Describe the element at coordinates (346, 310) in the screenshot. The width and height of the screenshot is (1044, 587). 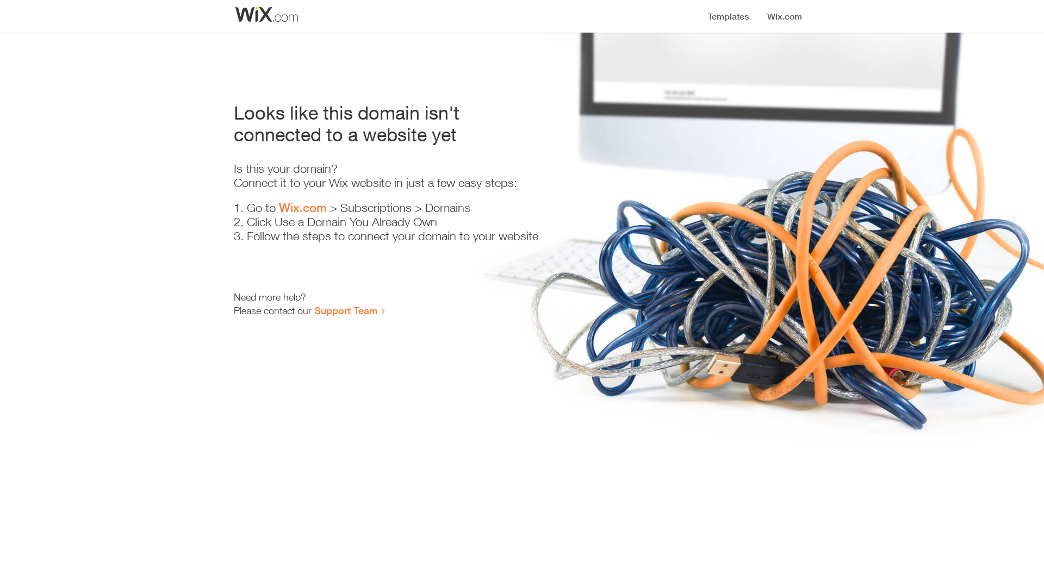
I see `Support Team` at that location.